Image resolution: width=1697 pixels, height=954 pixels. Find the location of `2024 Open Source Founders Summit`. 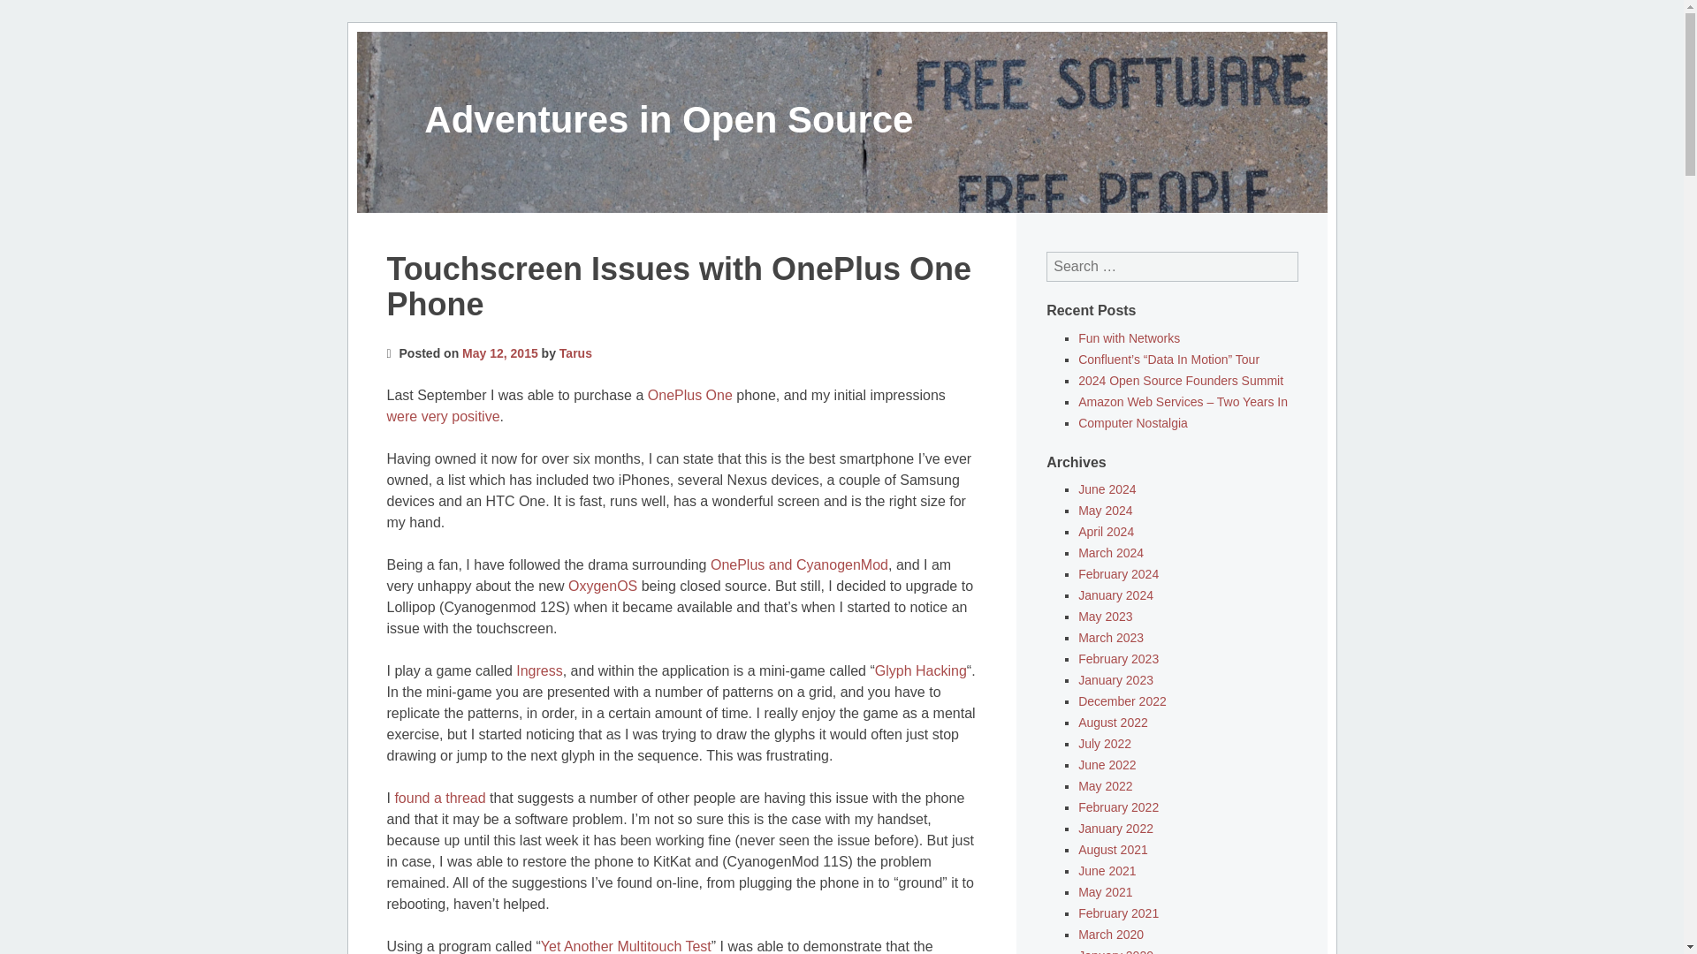

2024 Open Source Founders Summit is located at coordinates (1180, 380).